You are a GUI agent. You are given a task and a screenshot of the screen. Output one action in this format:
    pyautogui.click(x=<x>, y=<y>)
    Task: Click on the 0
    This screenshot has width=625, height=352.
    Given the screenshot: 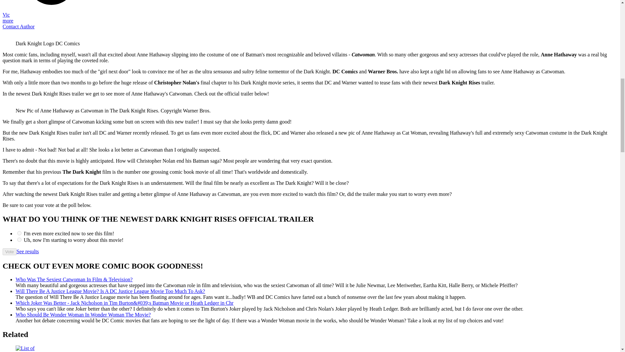 What is the action you would take?
    pyautogui.click(x=19, y=233)
    